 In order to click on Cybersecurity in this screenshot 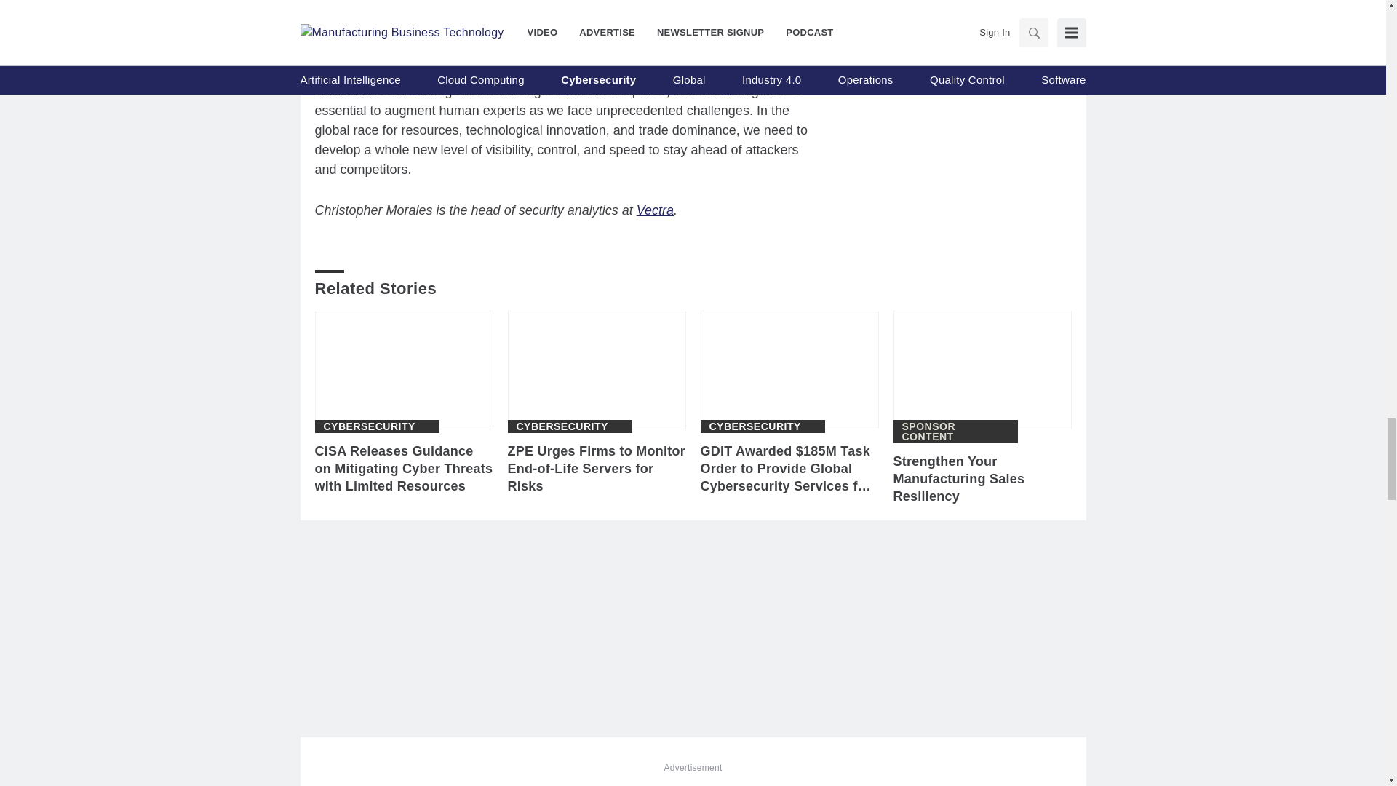, I will do `click(754, 426)`.